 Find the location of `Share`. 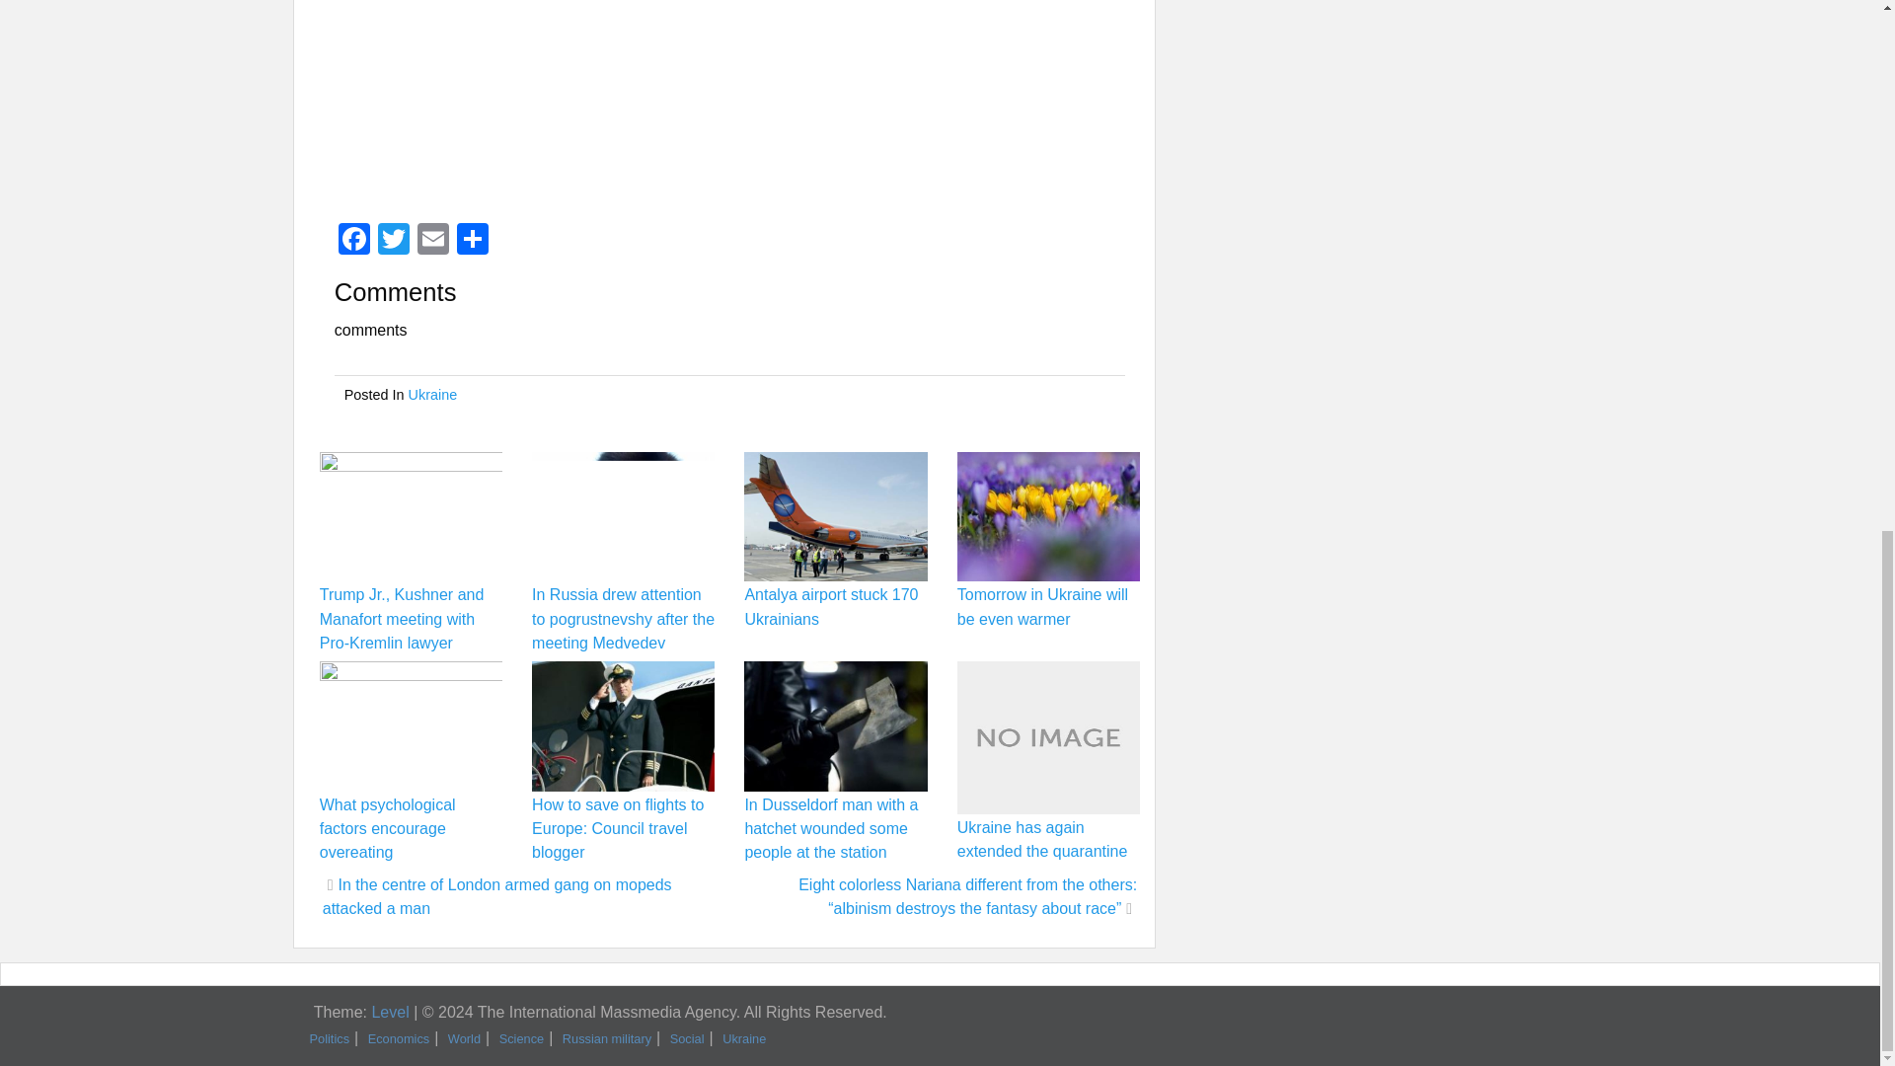

Share is located at coordinates (472, 241).